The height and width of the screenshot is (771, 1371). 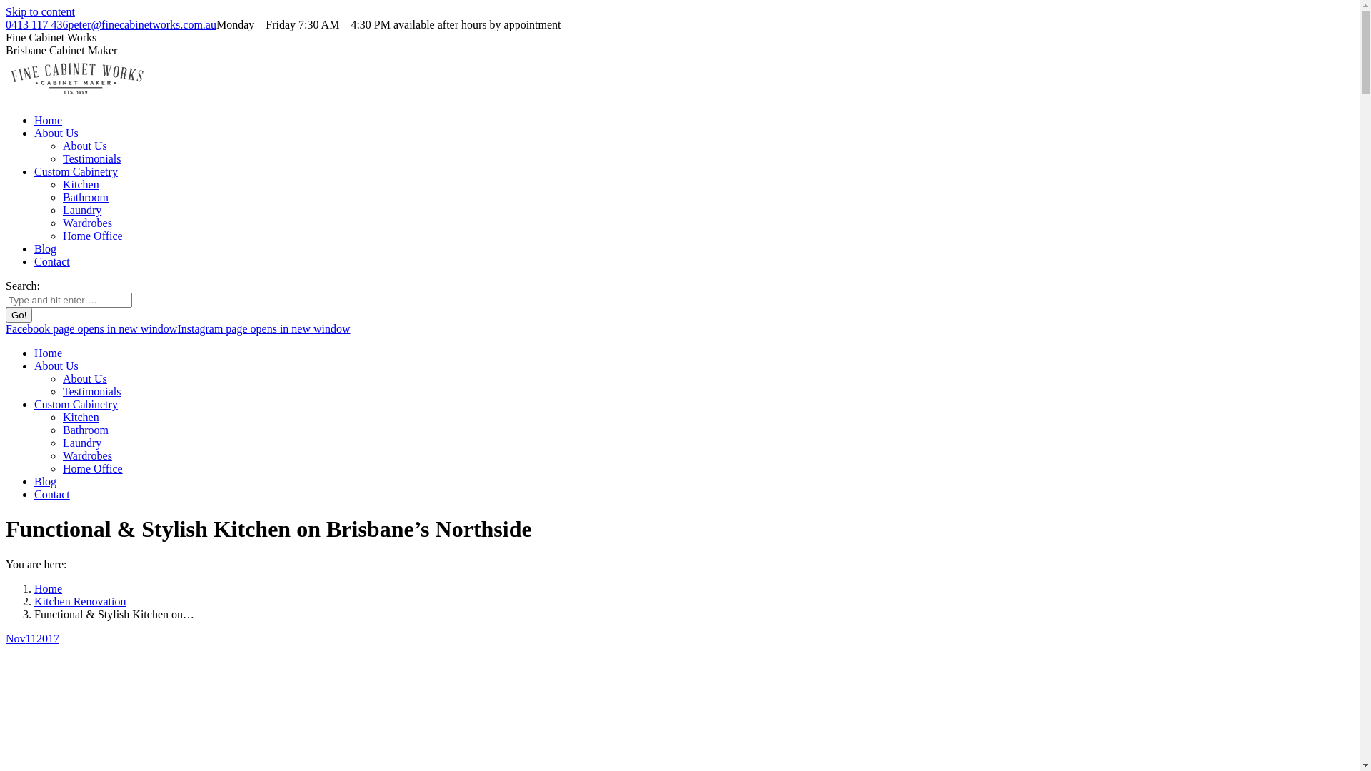 What do you see at coordinates (92, 158) in the screenshot?
I see `Testimonials` at bounding box center [92, 158].